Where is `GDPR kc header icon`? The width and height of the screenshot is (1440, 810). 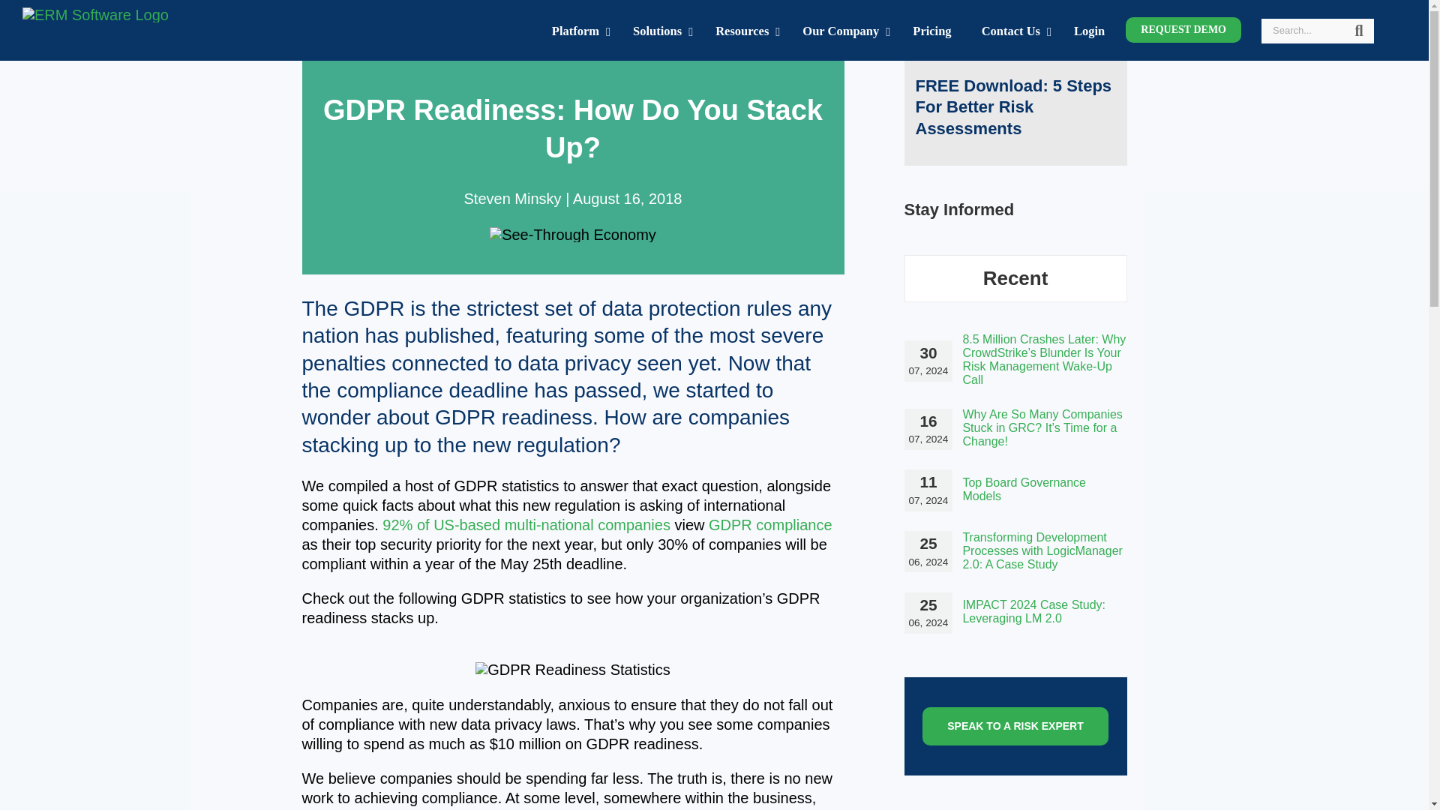 GDPR kc header icon is located at coordinates (573, 234).